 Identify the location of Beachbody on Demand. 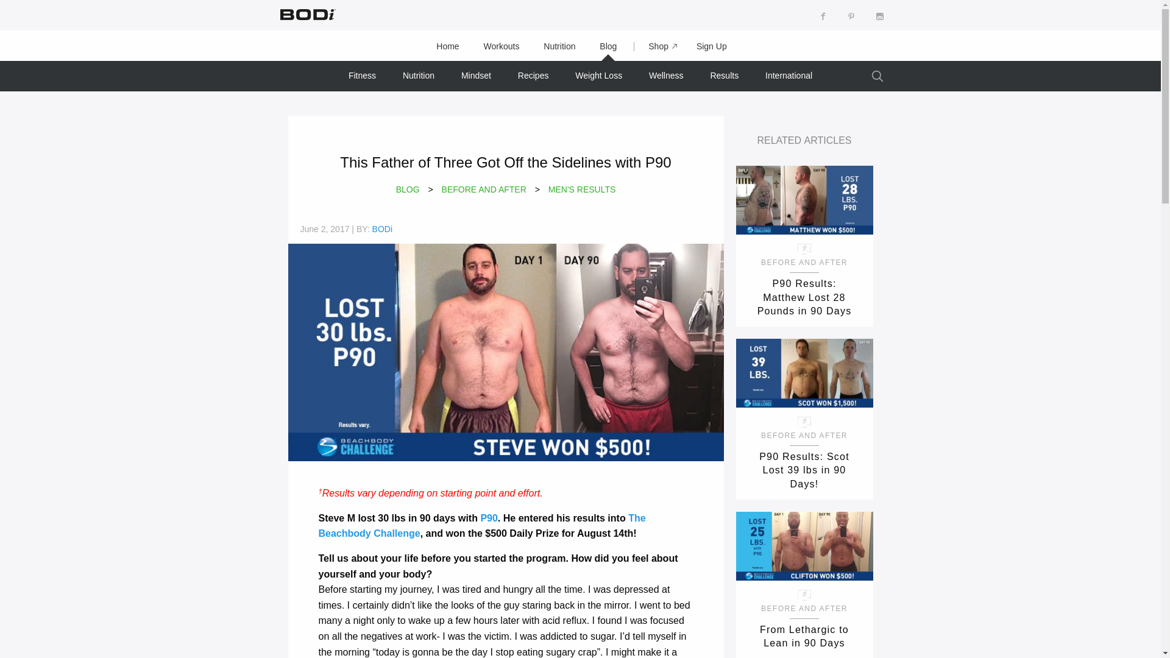
(306, 14).